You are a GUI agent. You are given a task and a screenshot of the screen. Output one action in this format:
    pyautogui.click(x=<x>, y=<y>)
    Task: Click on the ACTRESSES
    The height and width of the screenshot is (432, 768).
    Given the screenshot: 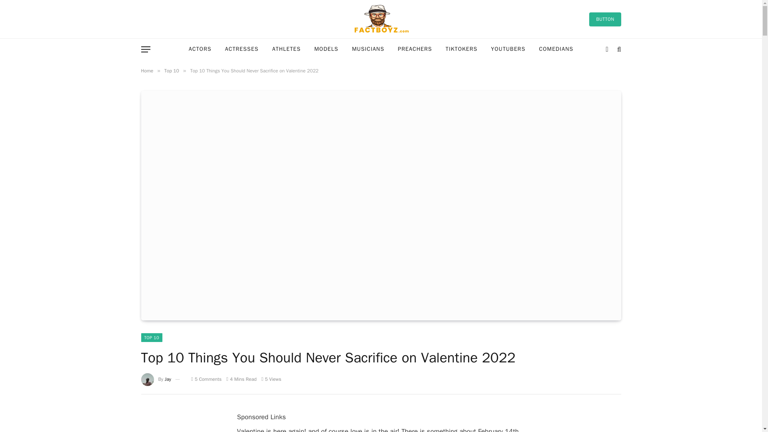 What is the action you would take?
    pyautogui.click(x=242, y=50)
    